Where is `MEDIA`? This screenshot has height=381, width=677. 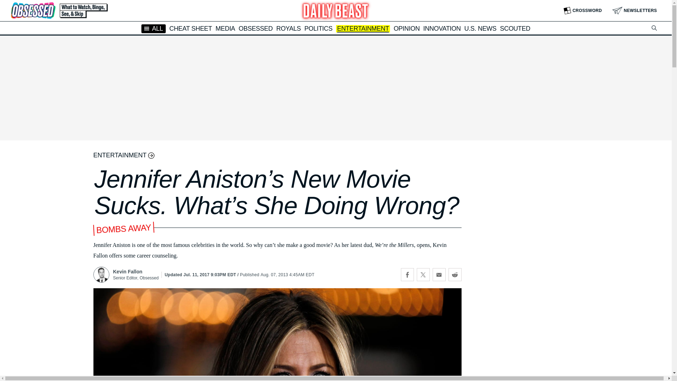
MEDIA is located at coordinates (225, 28).